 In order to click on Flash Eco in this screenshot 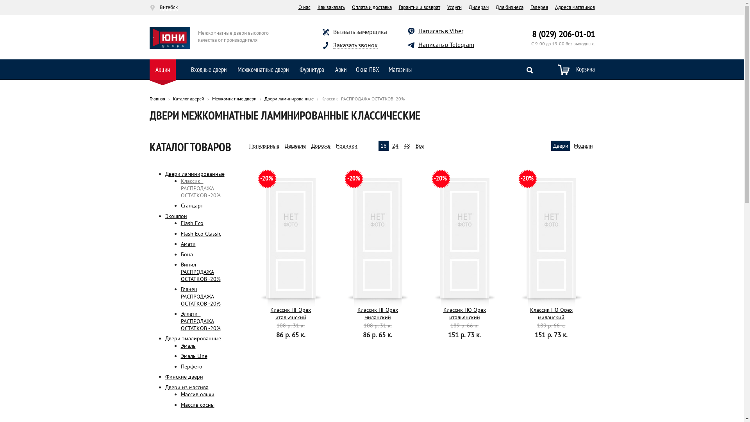, I will do `click(192, 223)`.